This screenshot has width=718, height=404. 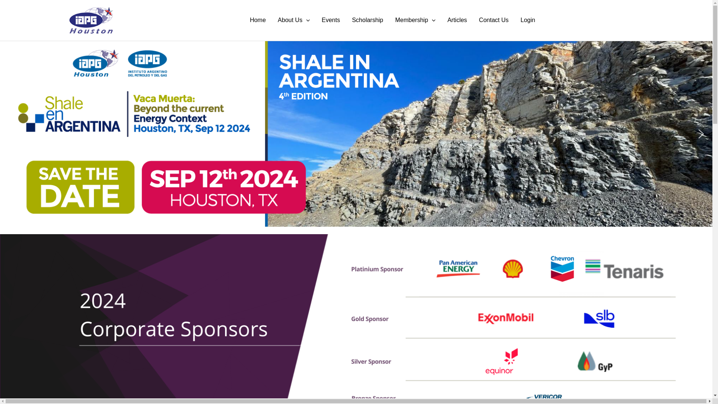 What do you see at coordinates (528, 20) in the screenshot?
I see `Login` at bounding box center [528, 20].